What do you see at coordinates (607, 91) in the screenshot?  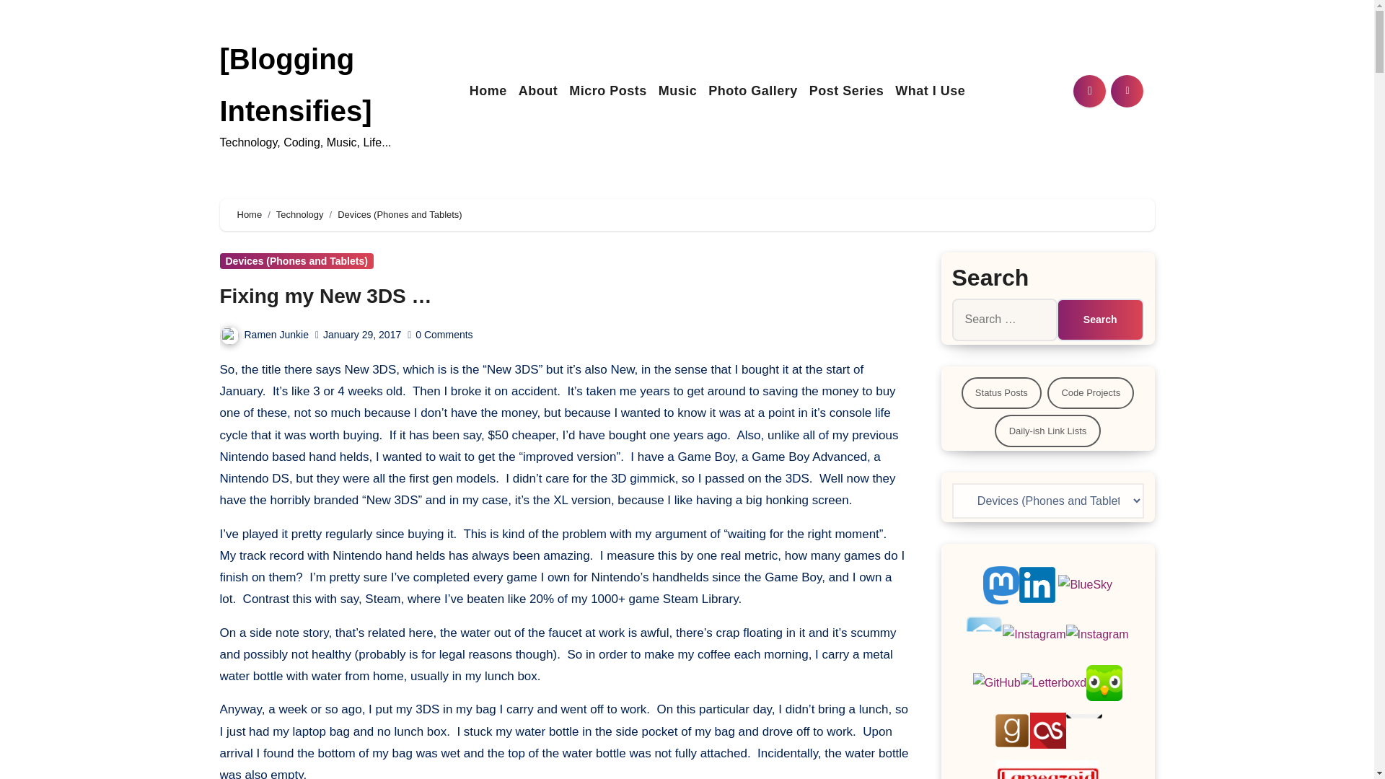 I see `Micro Posts` at bounding box center [607, 91].